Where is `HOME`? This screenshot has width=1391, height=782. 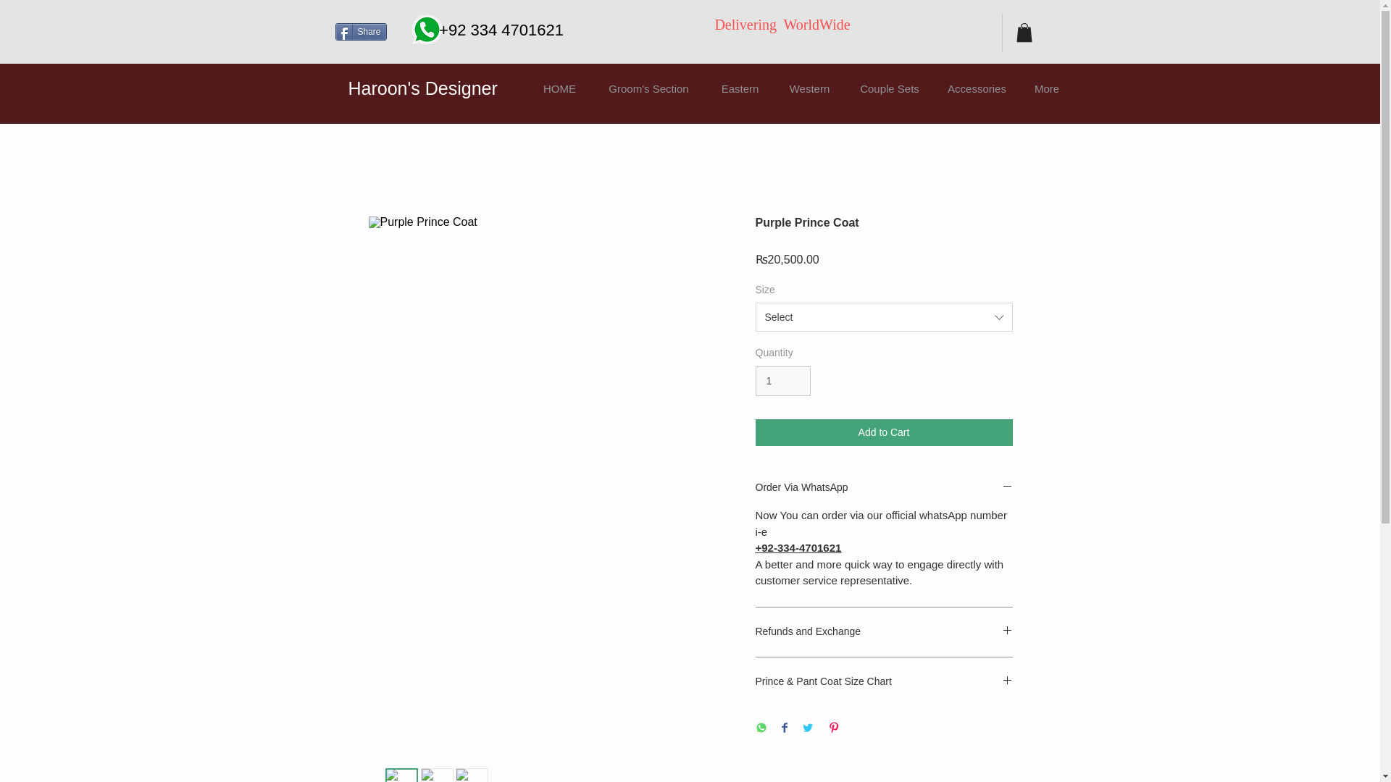
HOME is located at coordinates (559, 88).